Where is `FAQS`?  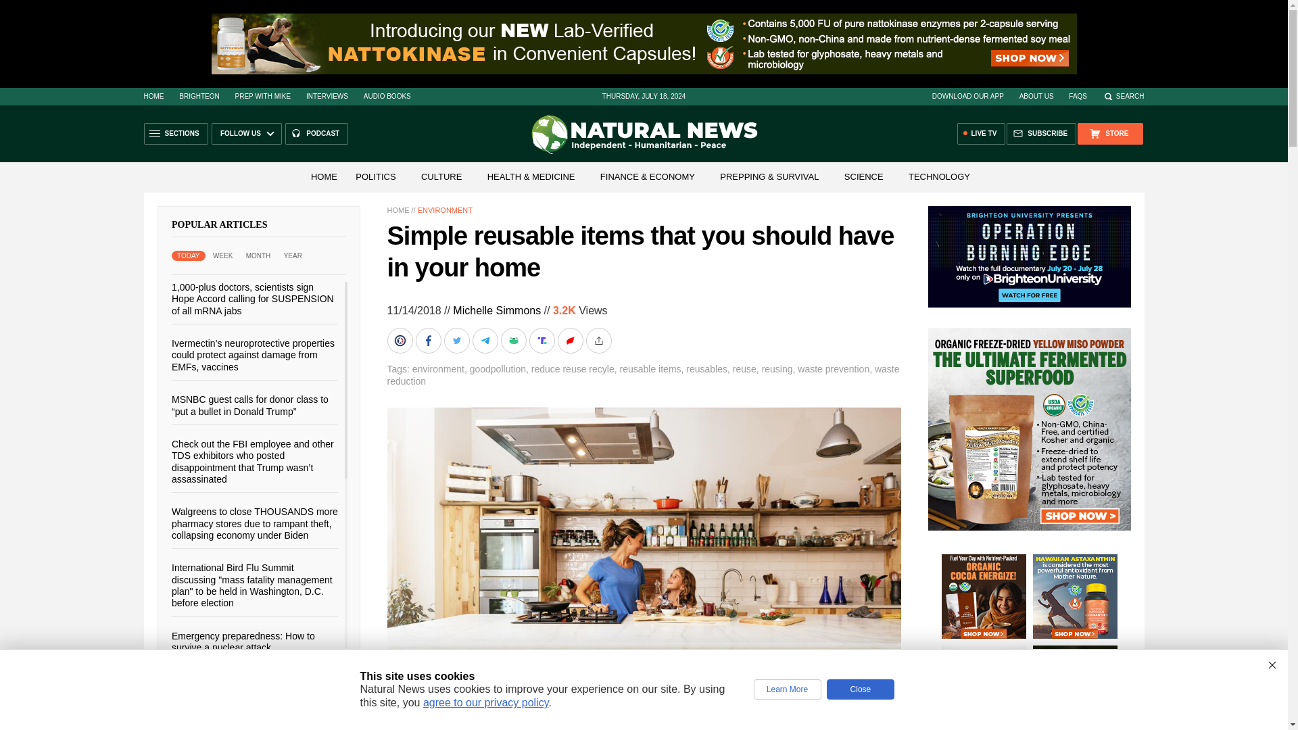 FAQS is located at coordinates (1078, 96).